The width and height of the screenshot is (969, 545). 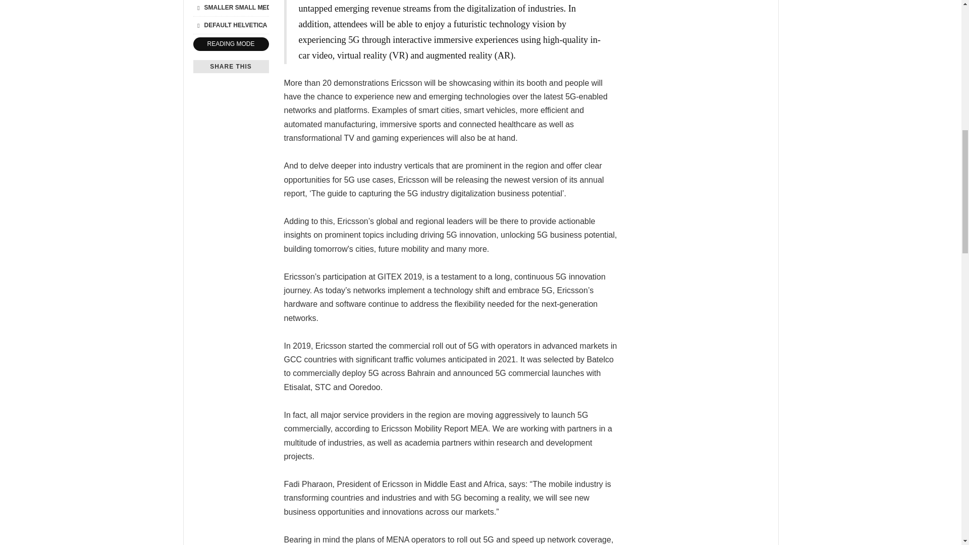 What do you see at coordinates (198, 25) in the screenshot?
I see `Previous Font Style` at bounding box center [198, 25].